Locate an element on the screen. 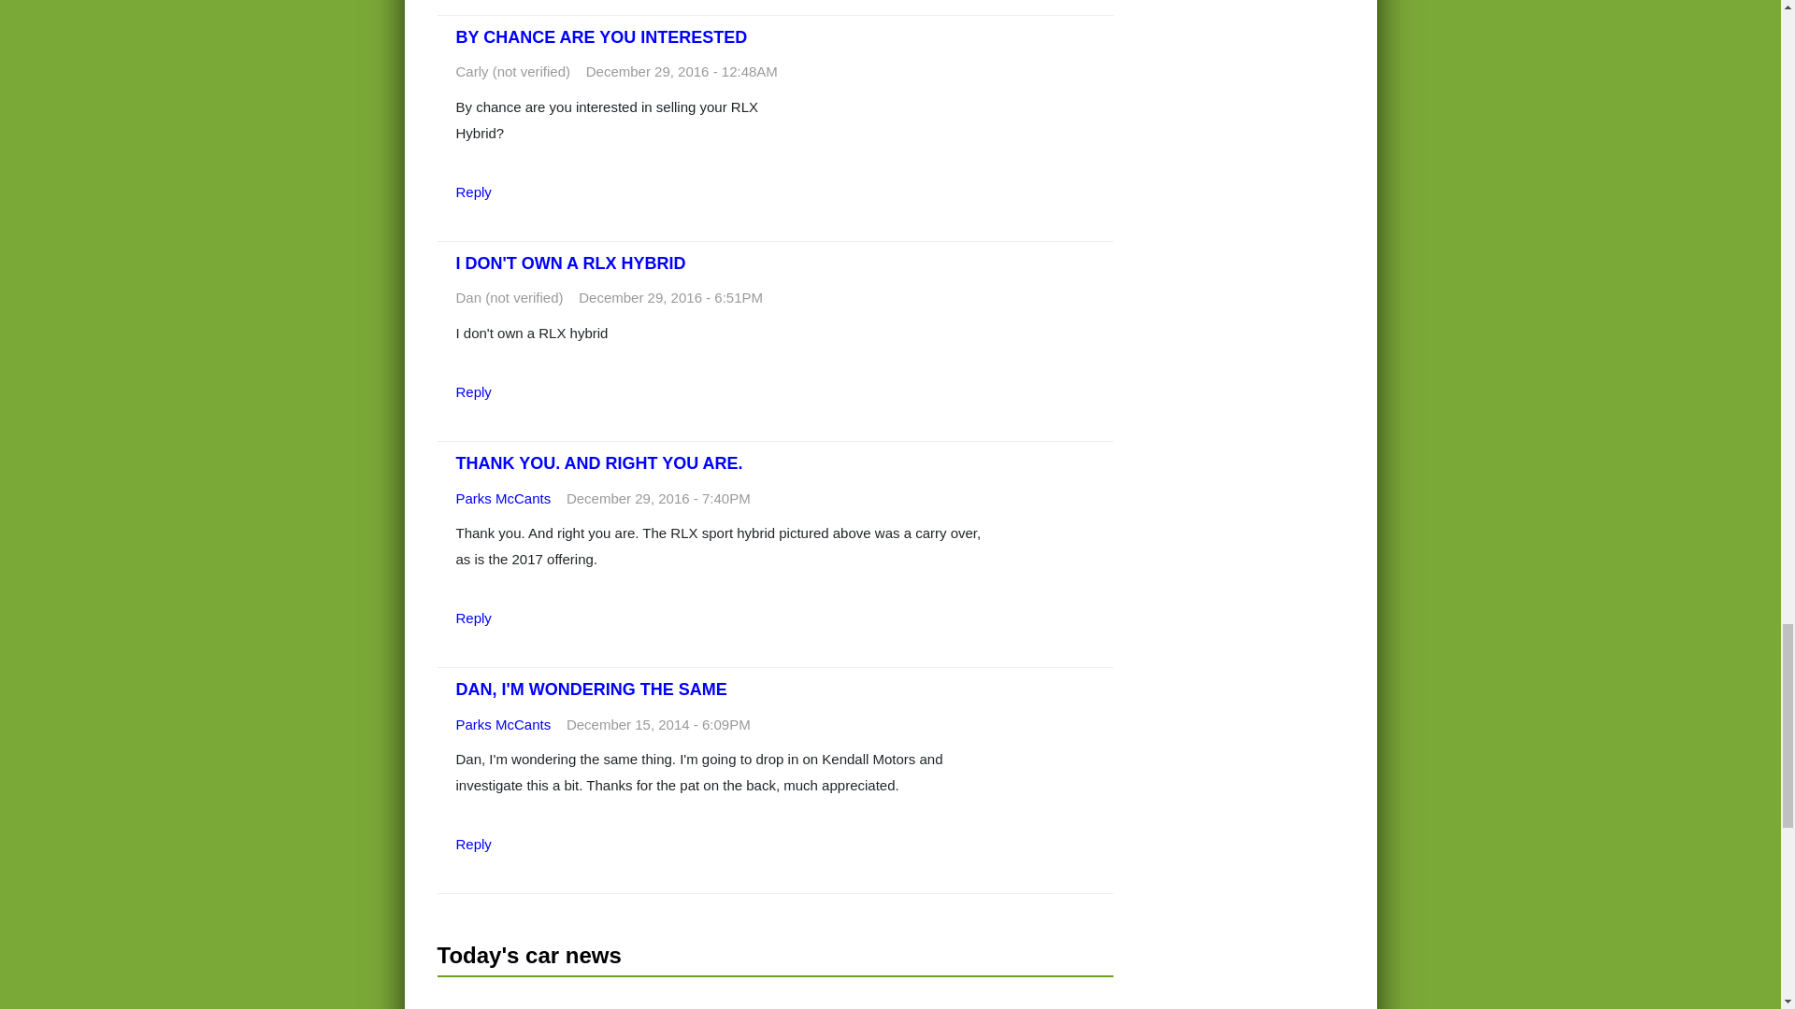  BY CHANCE ARE YOU INTERESTED is located at coordinates (602, 37).